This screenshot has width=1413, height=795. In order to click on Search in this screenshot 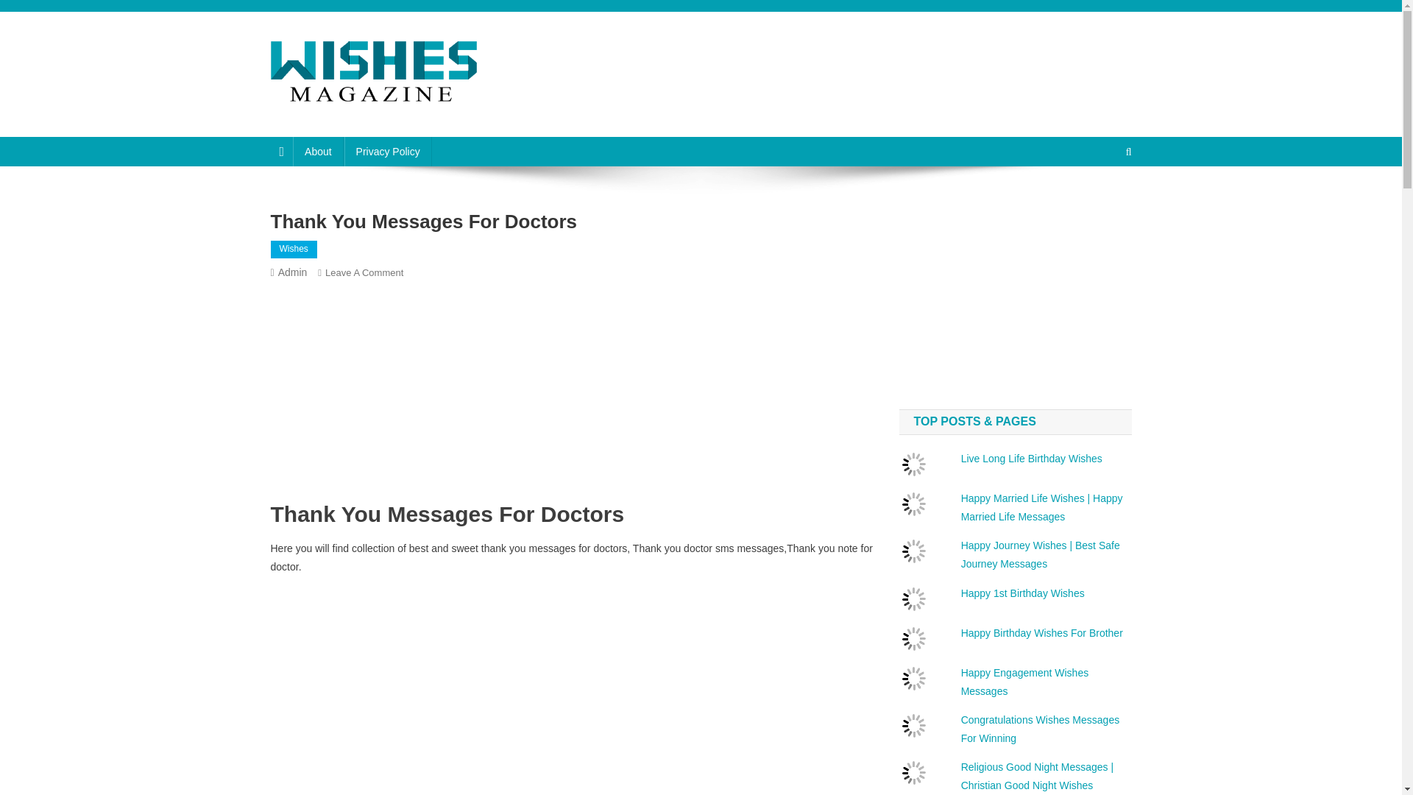, I will do `click(1100, 200)`.